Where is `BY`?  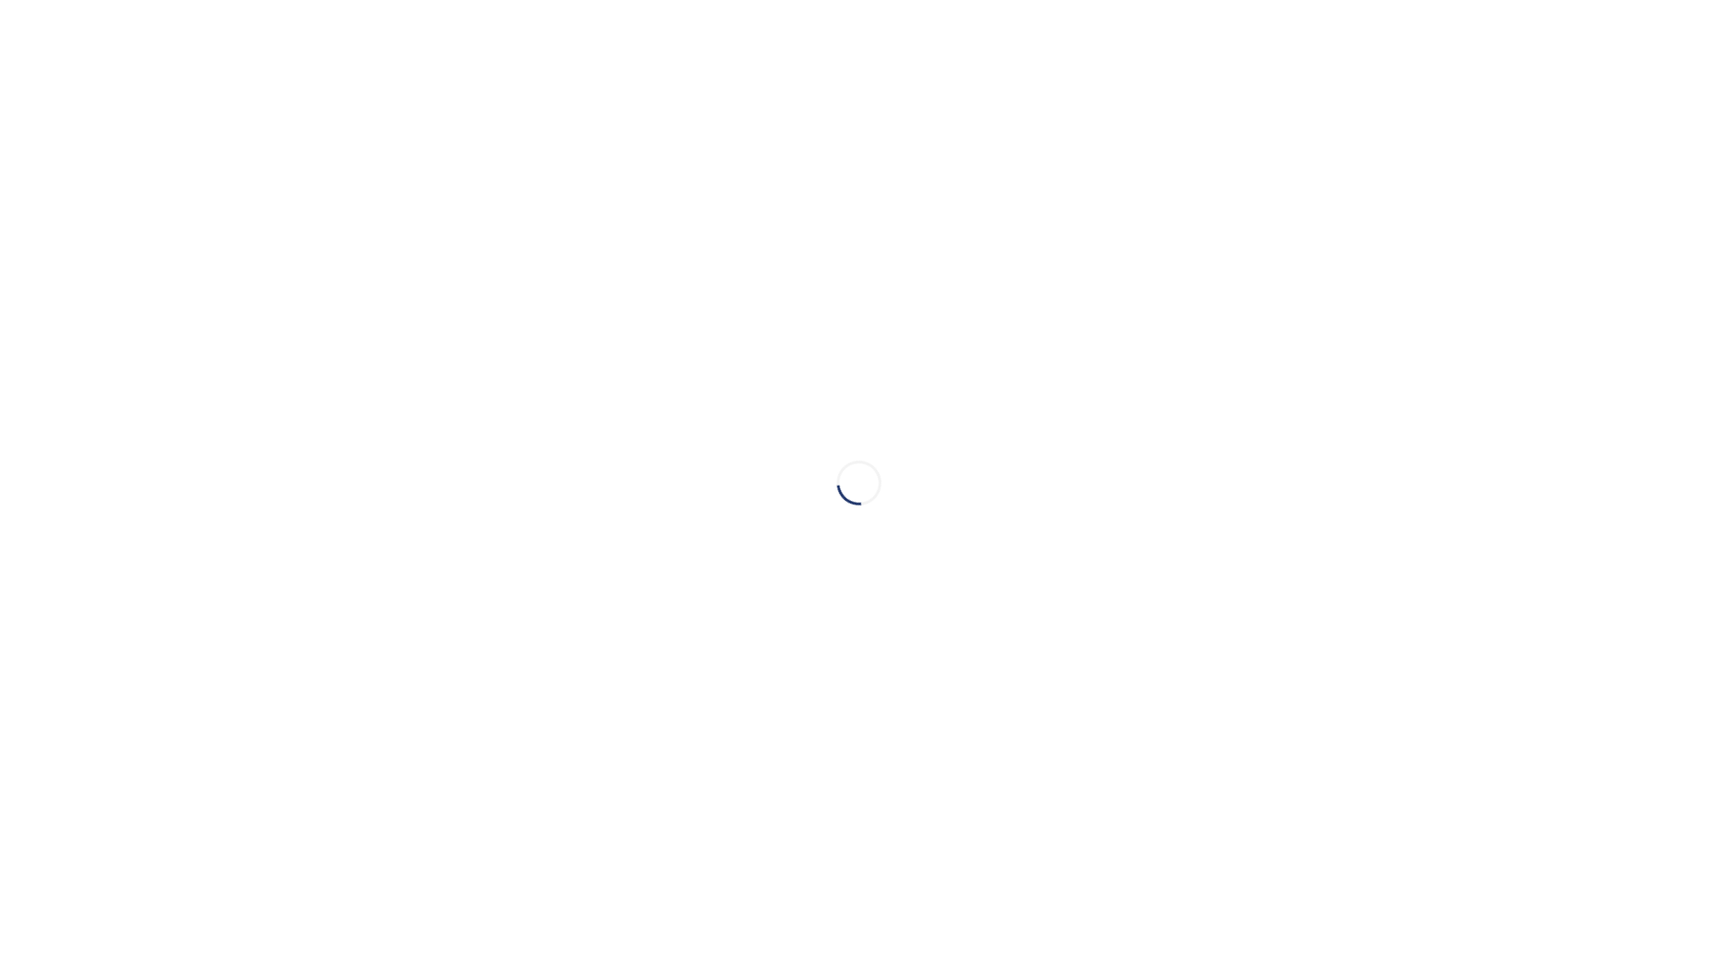 BY is located at coordinates (1660, 45).